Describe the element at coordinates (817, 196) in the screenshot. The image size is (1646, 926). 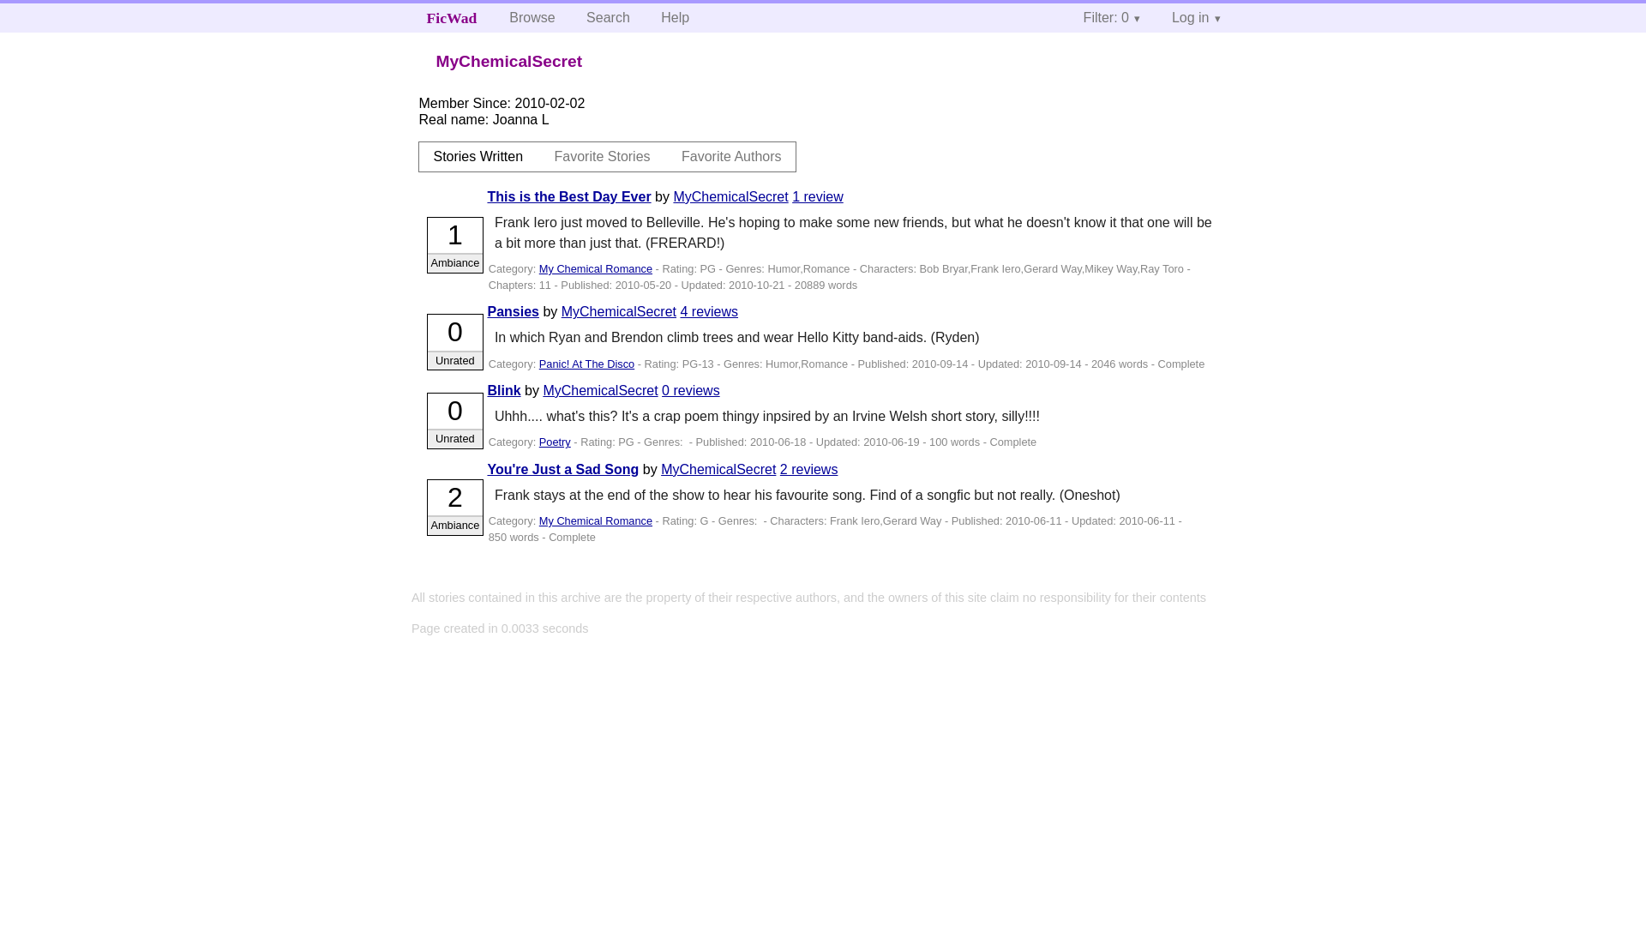
I see `1 review` at that location.